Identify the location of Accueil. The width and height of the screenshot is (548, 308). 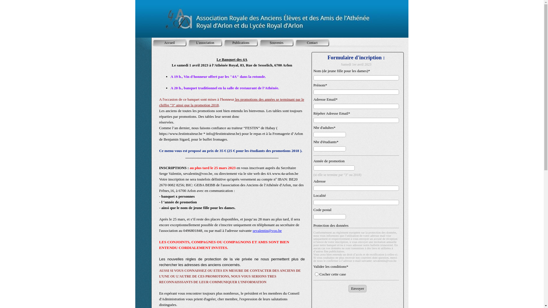
(170, 43).